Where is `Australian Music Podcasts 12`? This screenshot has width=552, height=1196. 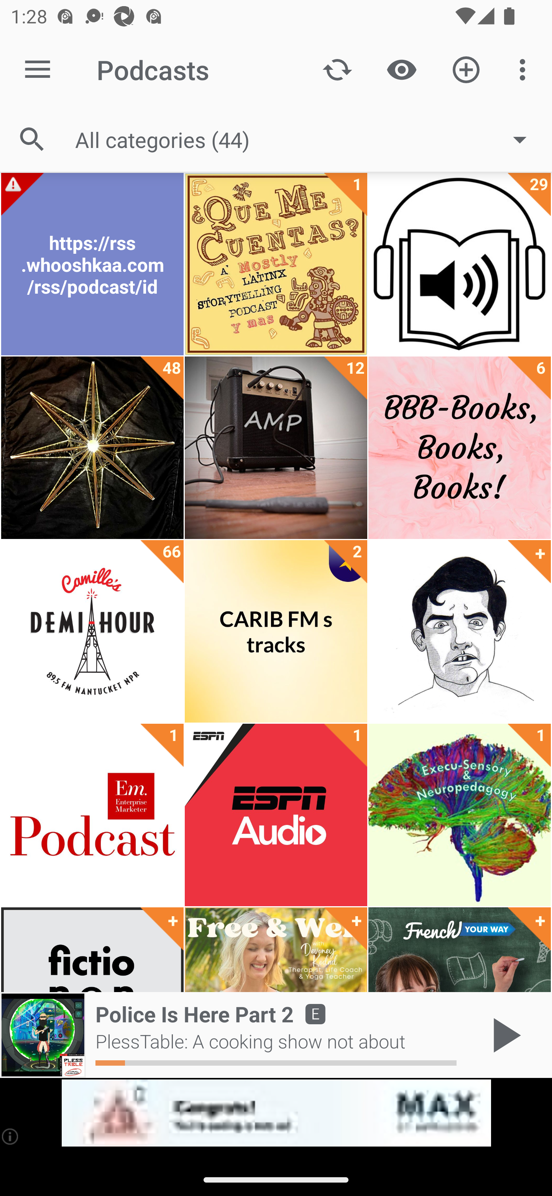
Australian Music Podcasts 12 is located at coordinates (276, 448).